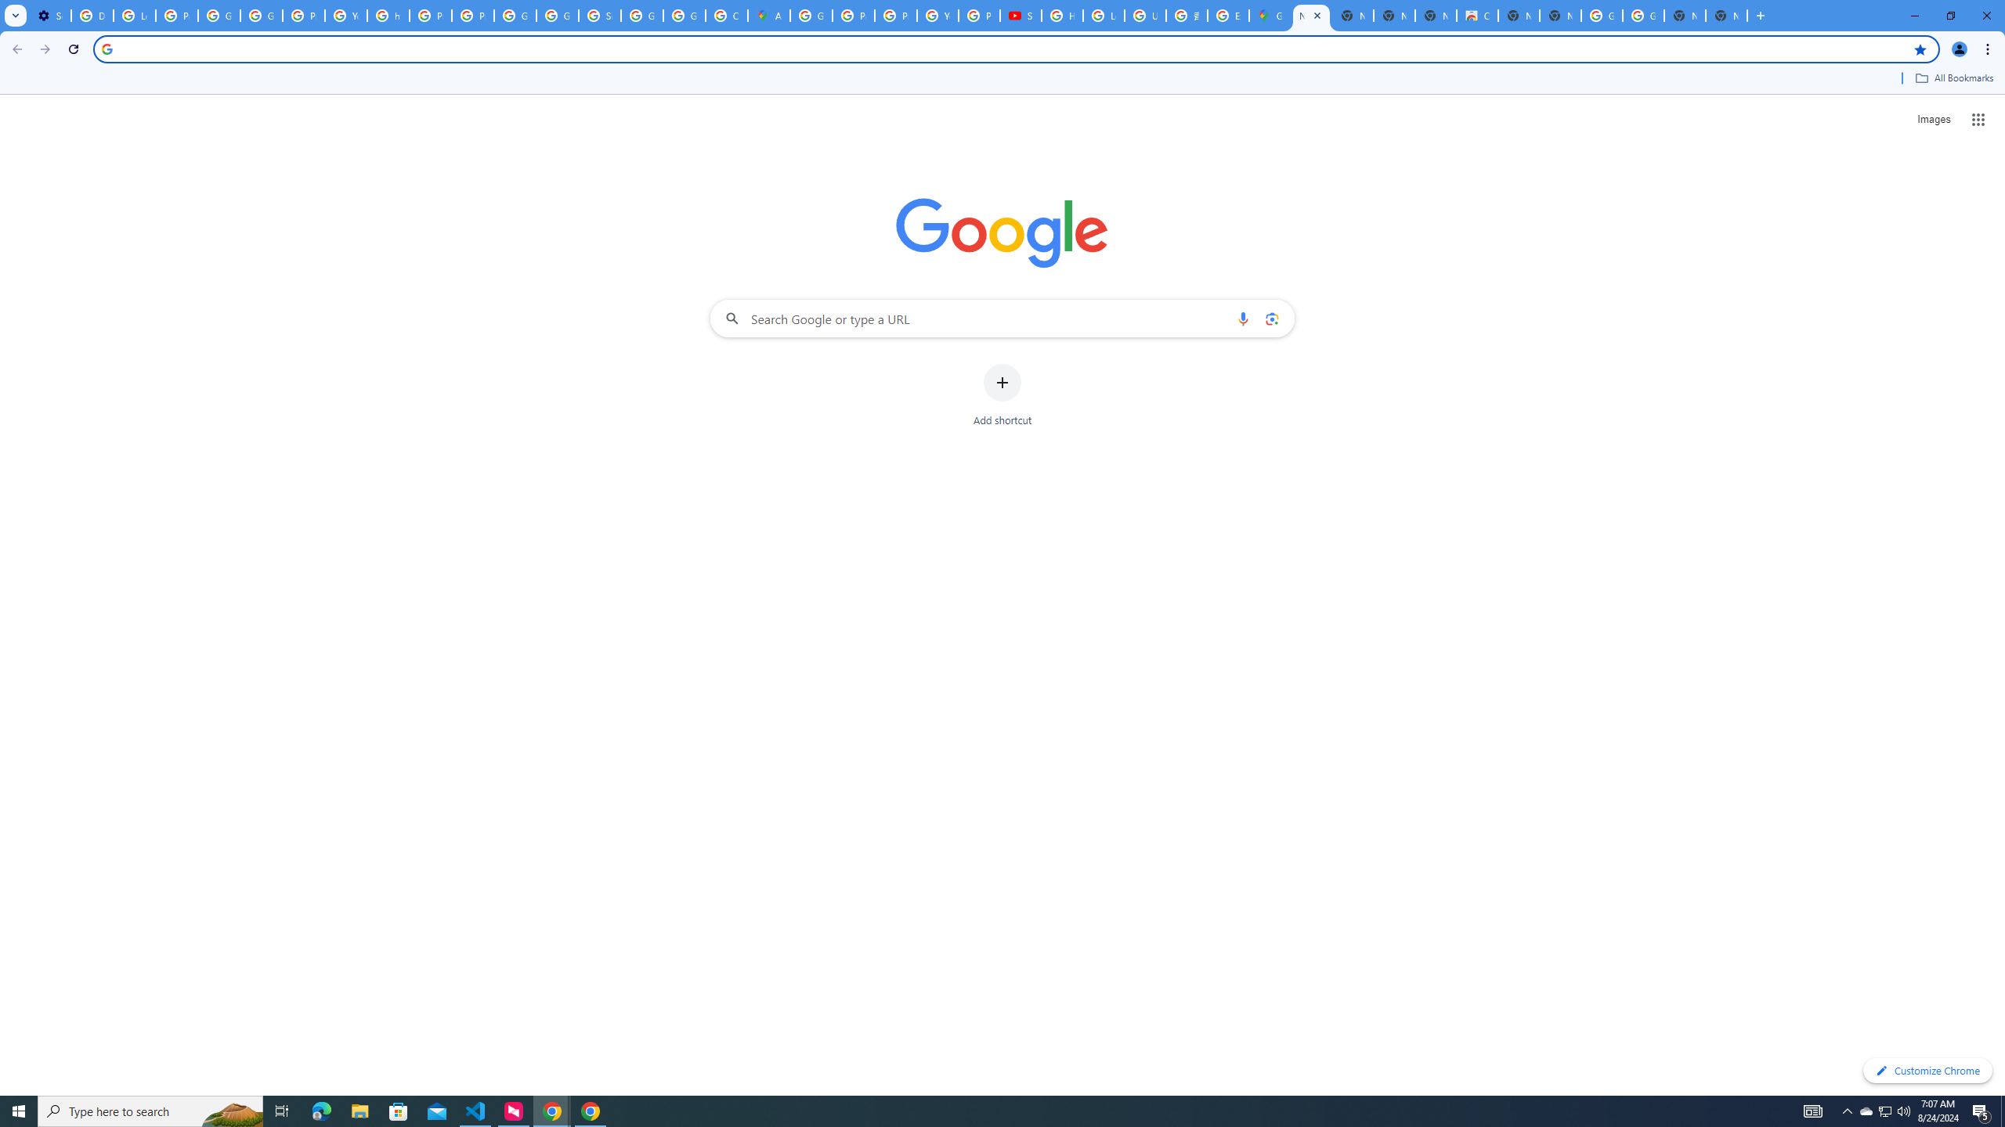 The image size is (2005, 1127). What do you see at coordinates (50, 16) in the screenshot?
I see `Settings - Performance` at bounding box center [50, 16].